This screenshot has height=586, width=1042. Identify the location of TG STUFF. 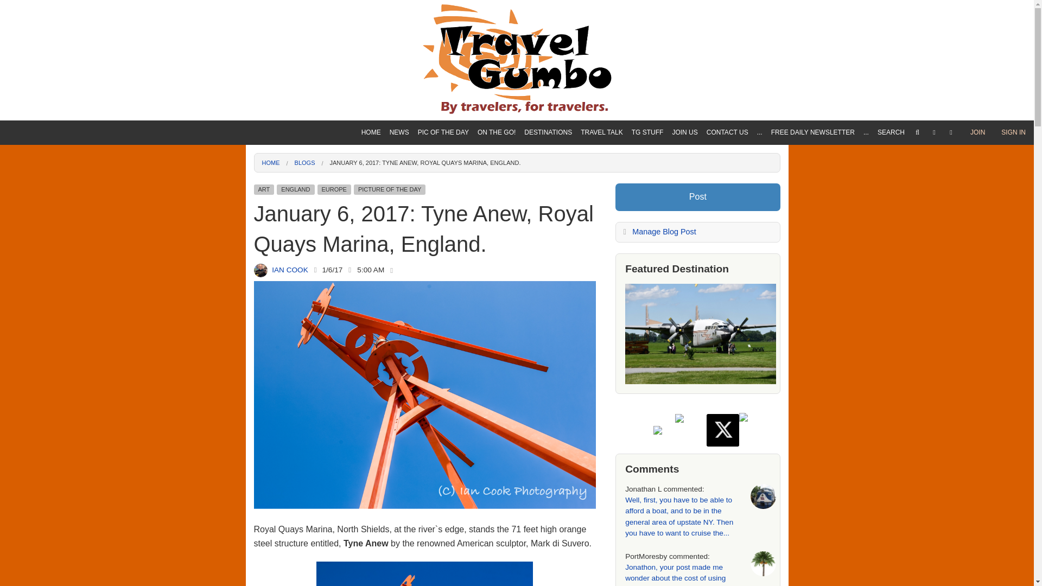
(647, 132).